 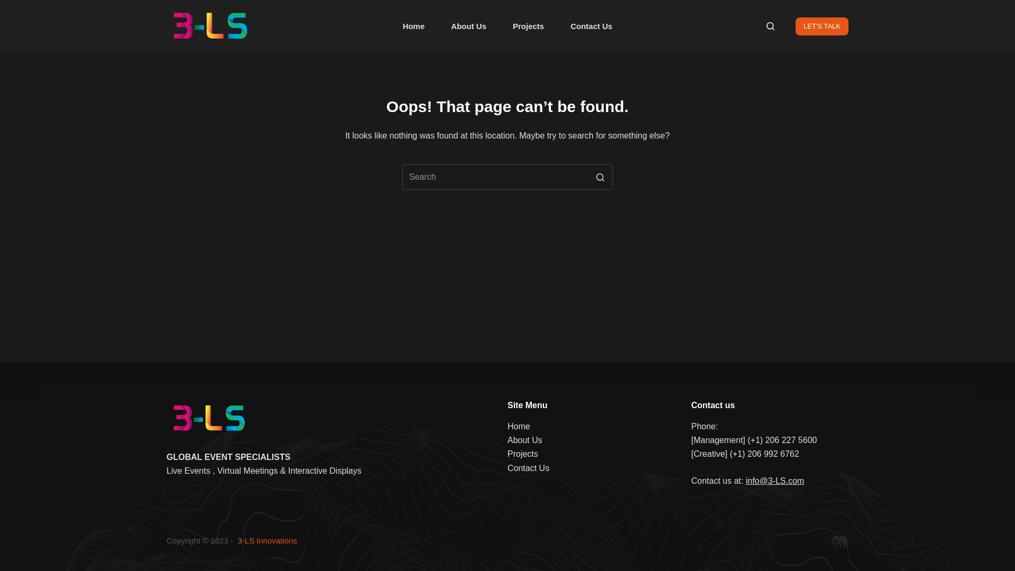 I want to click on Skip to content, so click(x=11, y=5).